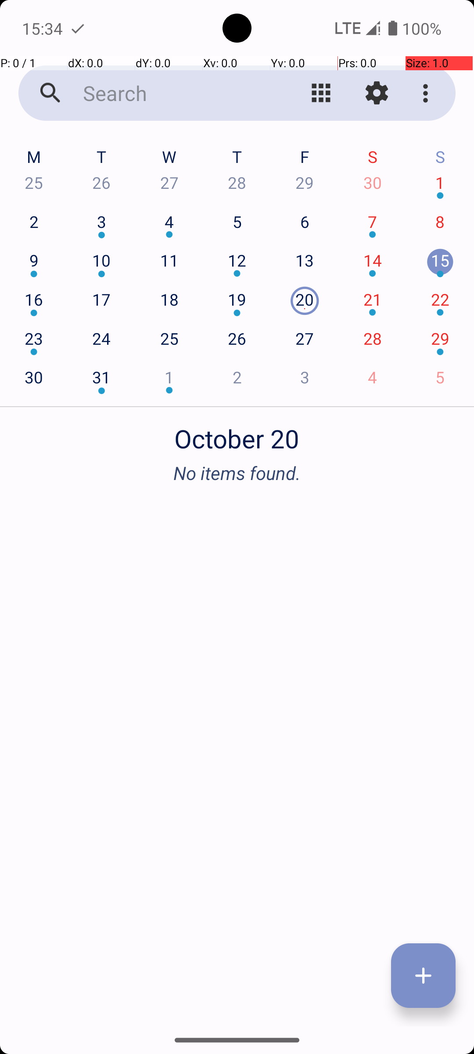 This screenshot has height=1054, width=474. I want to click on October 20, so click(237, 434).